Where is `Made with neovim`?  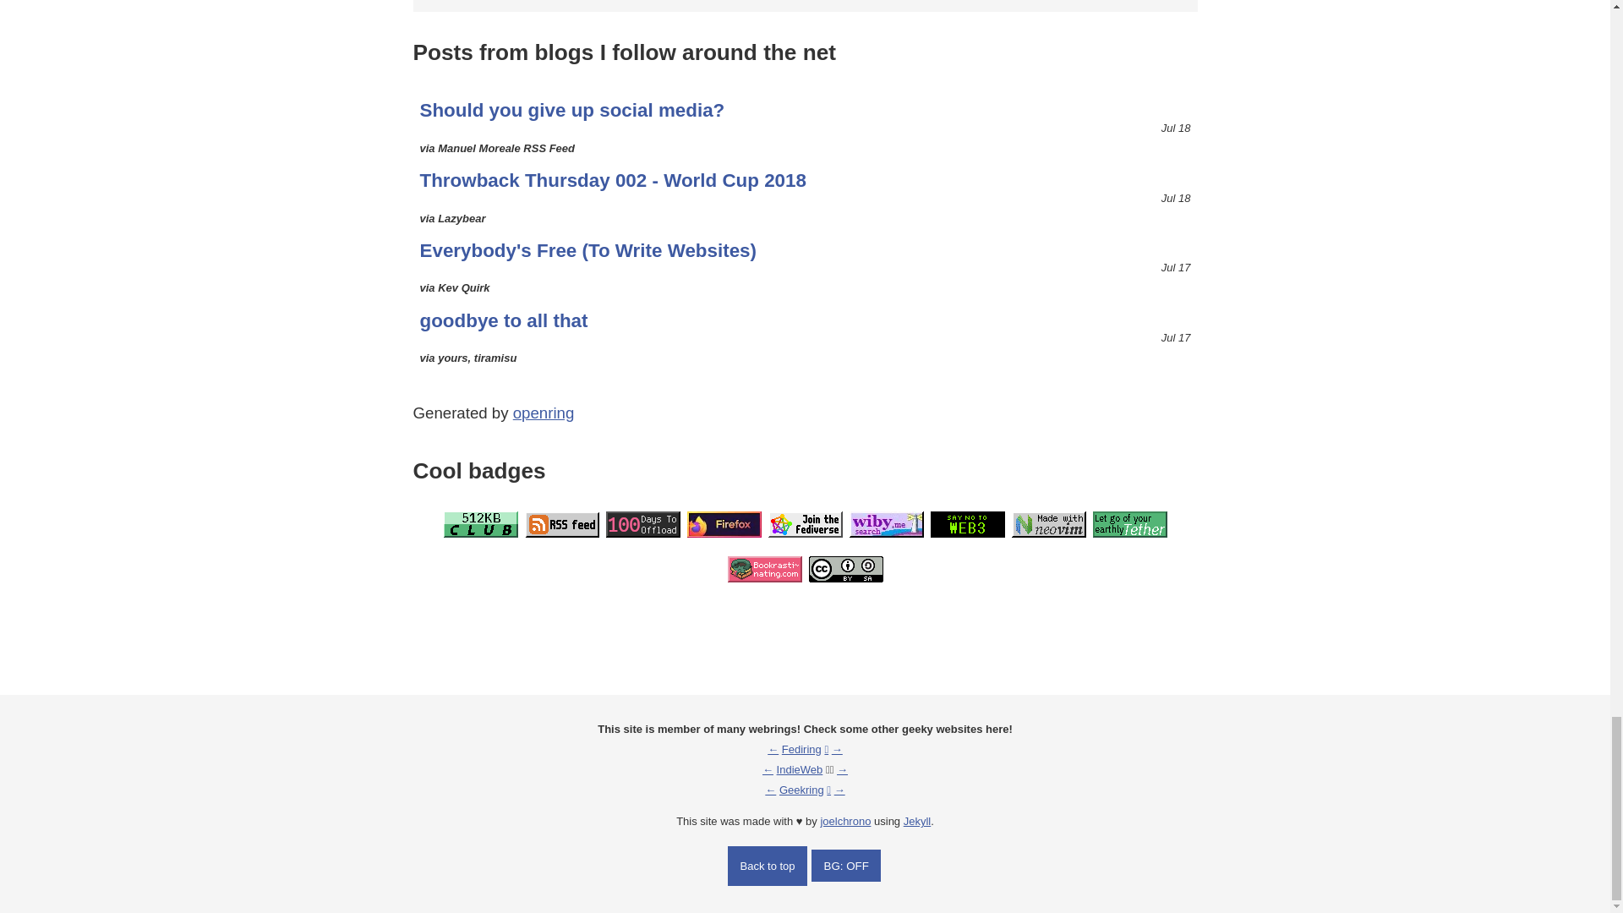 Made with neovim is located at coordinates (480, 524).